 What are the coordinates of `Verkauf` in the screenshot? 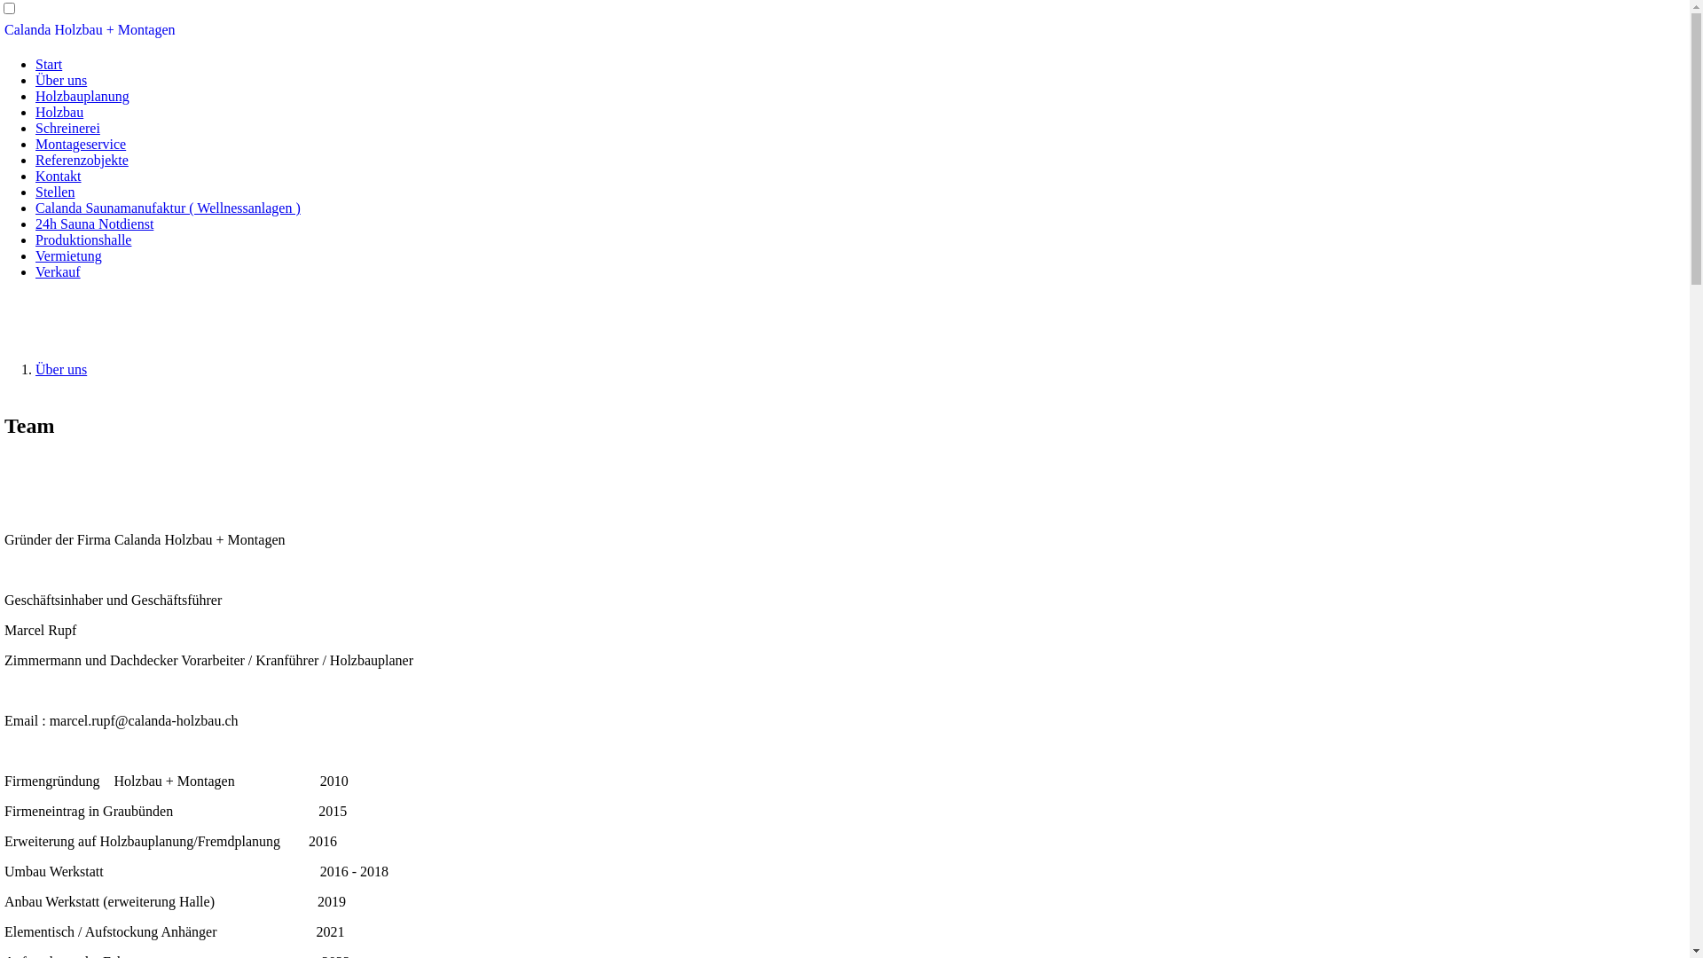 It's located at (59, 271).